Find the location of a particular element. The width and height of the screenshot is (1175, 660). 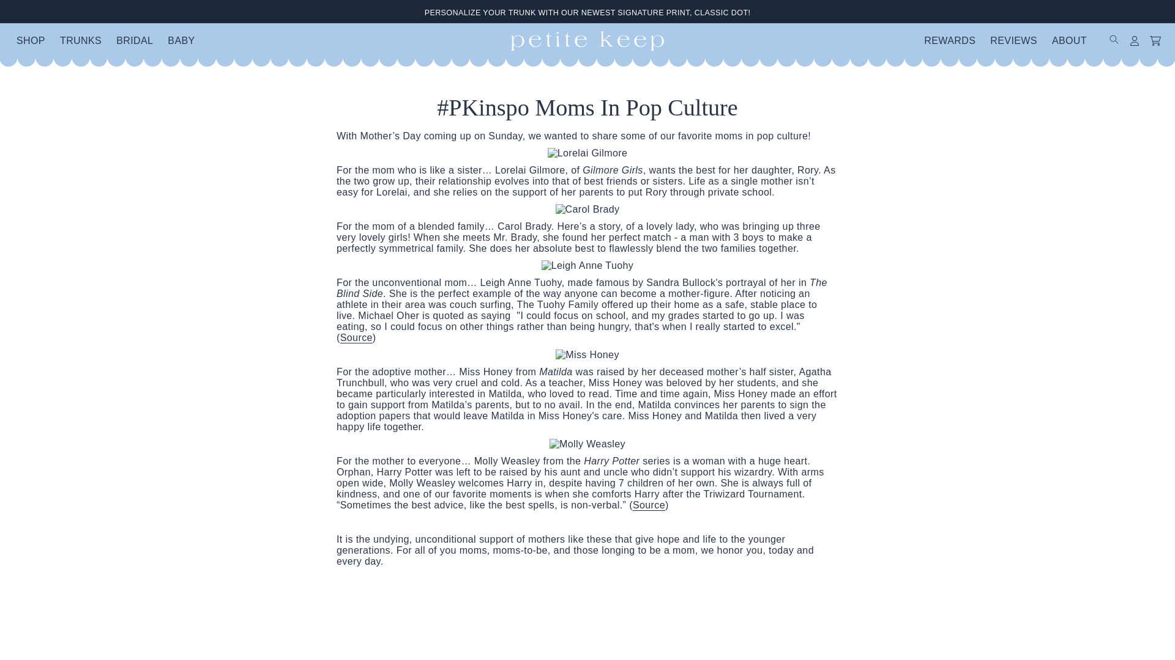

TRUNKS is located at coordinates (81, 40).